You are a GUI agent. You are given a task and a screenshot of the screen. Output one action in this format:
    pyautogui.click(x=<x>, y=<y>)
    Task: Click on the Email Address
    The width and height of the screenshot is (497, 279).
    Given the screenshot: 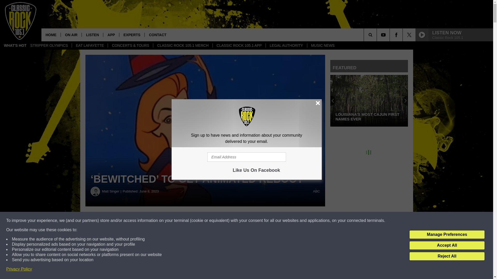 What is the action you would take?
    pyautogui.click(x=246, y=157)
    